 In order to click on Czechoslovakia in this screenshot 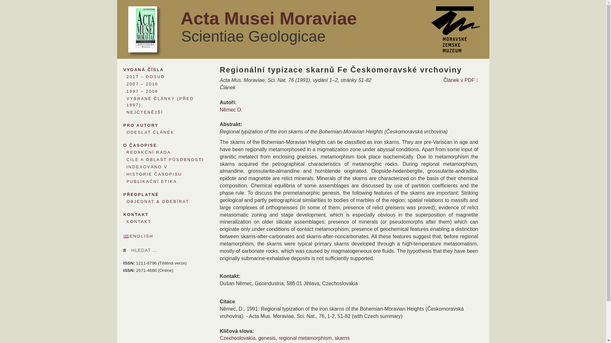, I will do `click(237, 338)`.